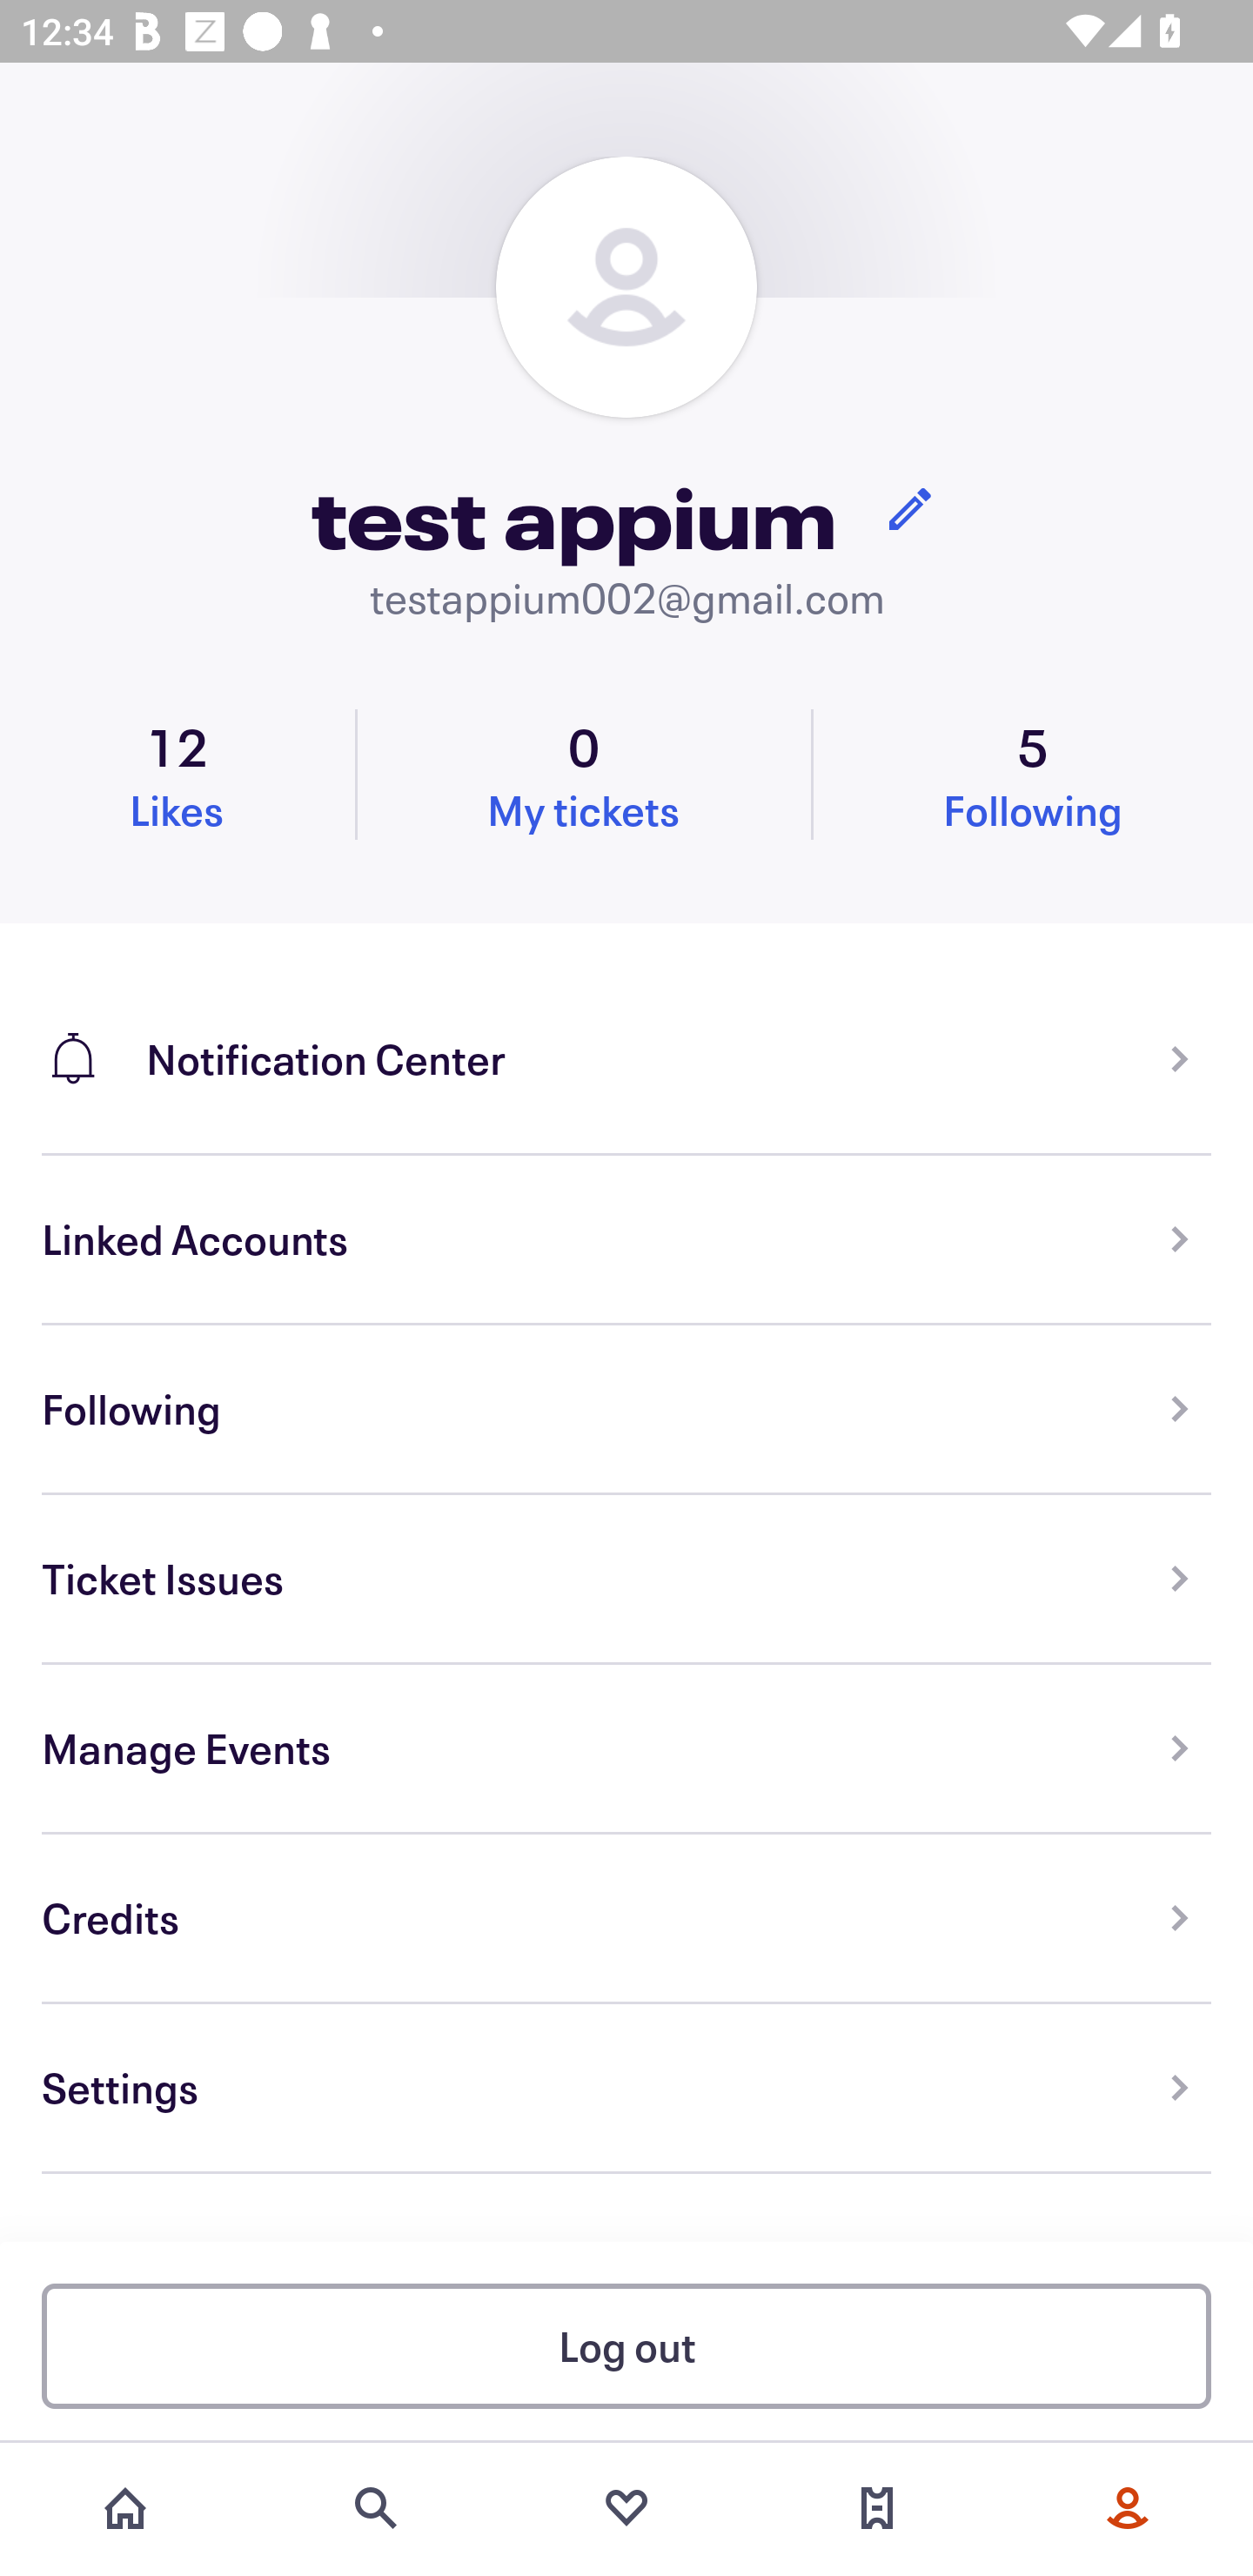 The width and height of the screenshot is (1253, 2576). What do you see at coordinates (877, 2508) in the screenshot?
I see `Tickets` at bounding box center [877, 2508].